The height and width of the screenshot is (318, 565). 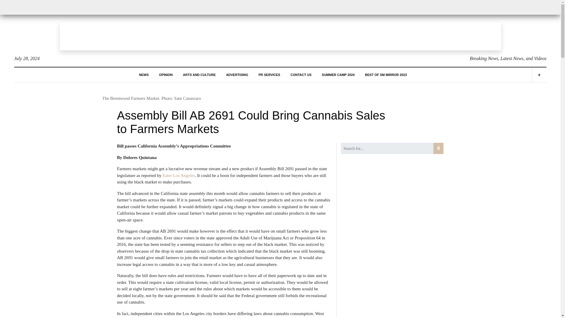 What do you see at coordinates (237, 74) in the screenshot?
I see `ADVERTISING` at bounding box center [237, 74].